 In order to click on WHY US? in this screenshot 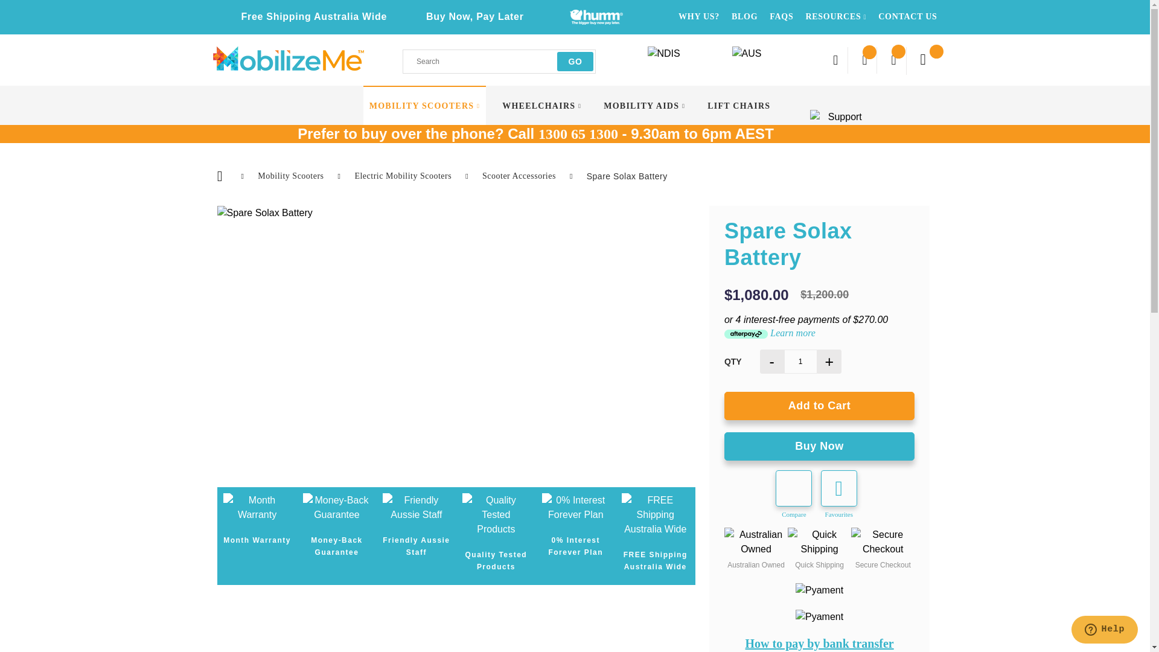, I will do `click(699, 17)`.